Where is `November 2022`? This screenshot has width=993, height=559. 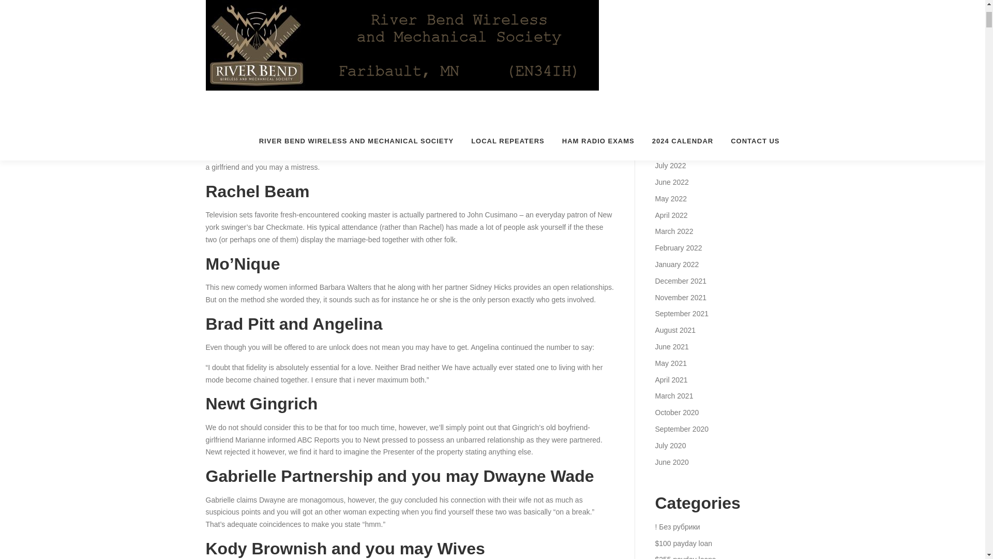 November 2022 is located at coordinates (680, 99).